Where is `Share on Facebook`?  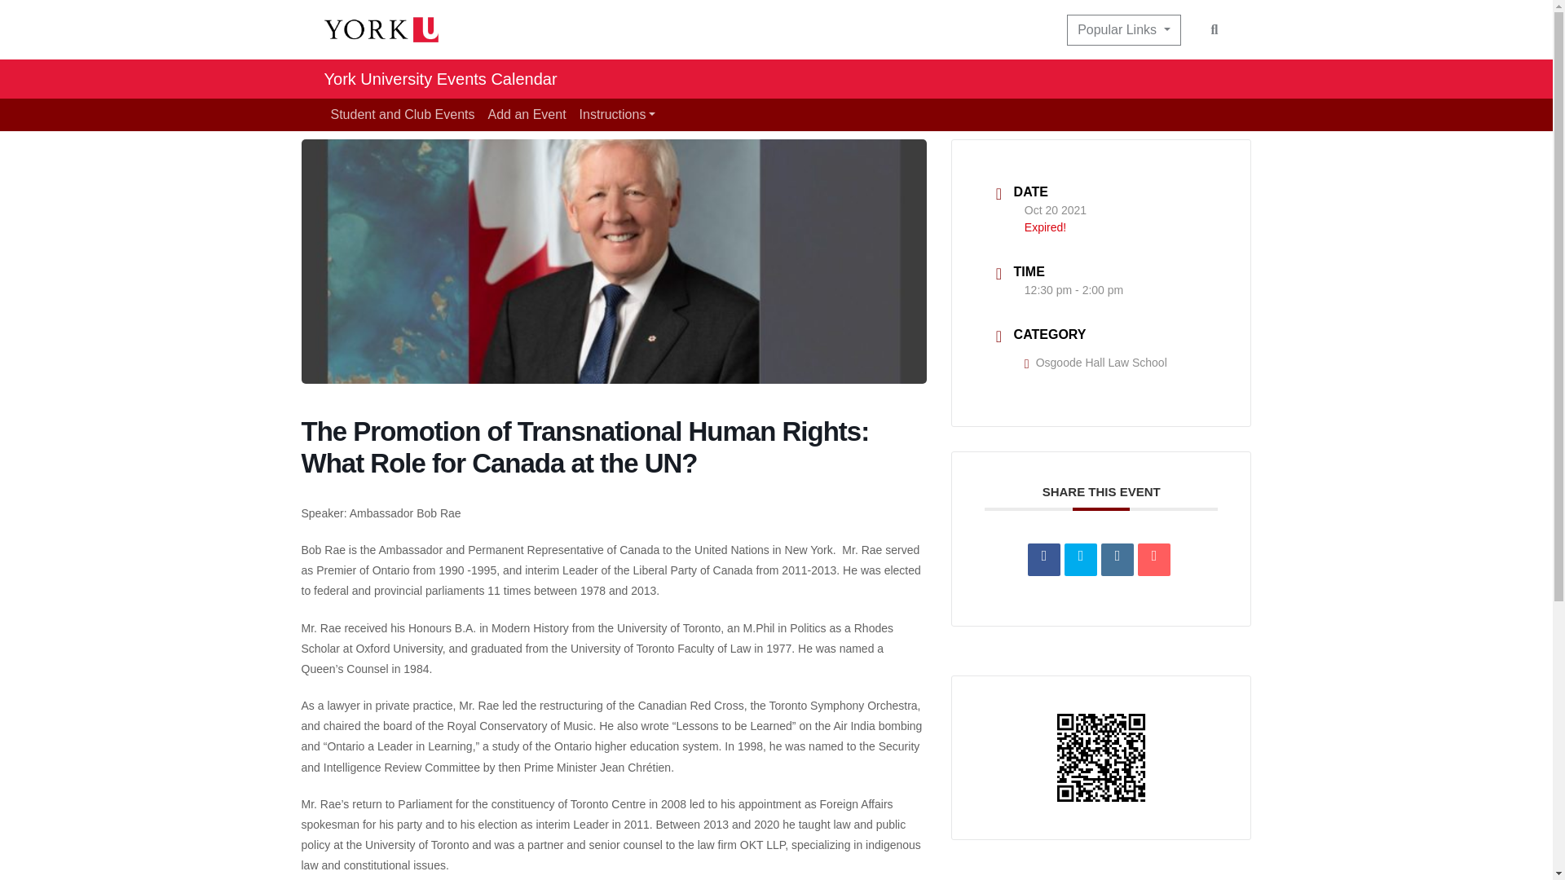
Share on Facebook is located at coordinates (1044, 560).